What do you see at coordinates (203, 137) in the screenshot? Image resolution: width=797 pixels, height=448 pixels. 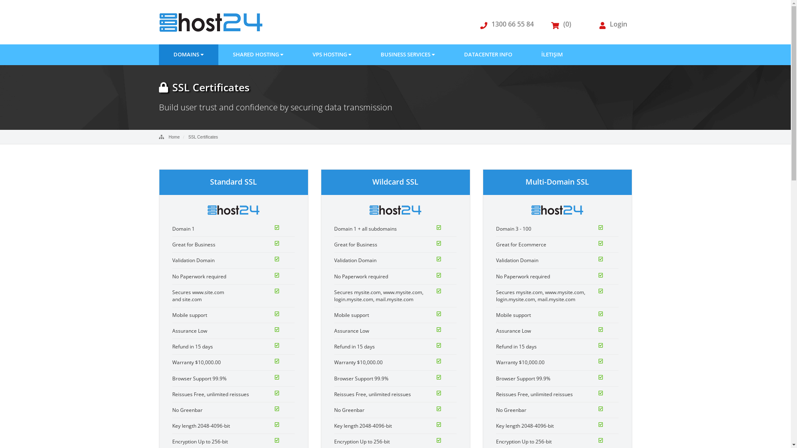 I see `SSL Certificates` at bounding box center [203, 137].